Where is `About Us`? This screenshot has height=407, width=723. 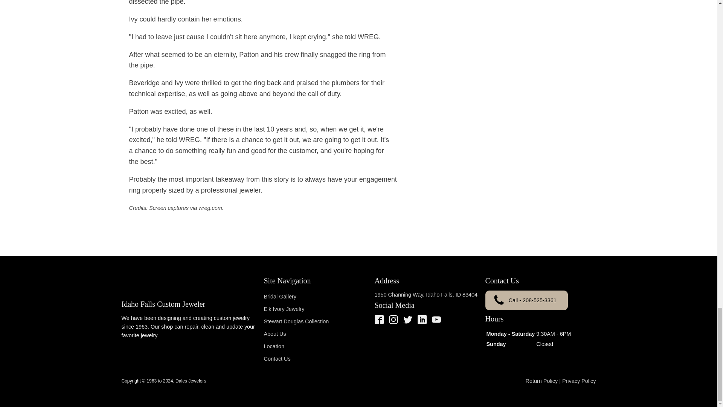 About Us is located at coordinates (297, 334).